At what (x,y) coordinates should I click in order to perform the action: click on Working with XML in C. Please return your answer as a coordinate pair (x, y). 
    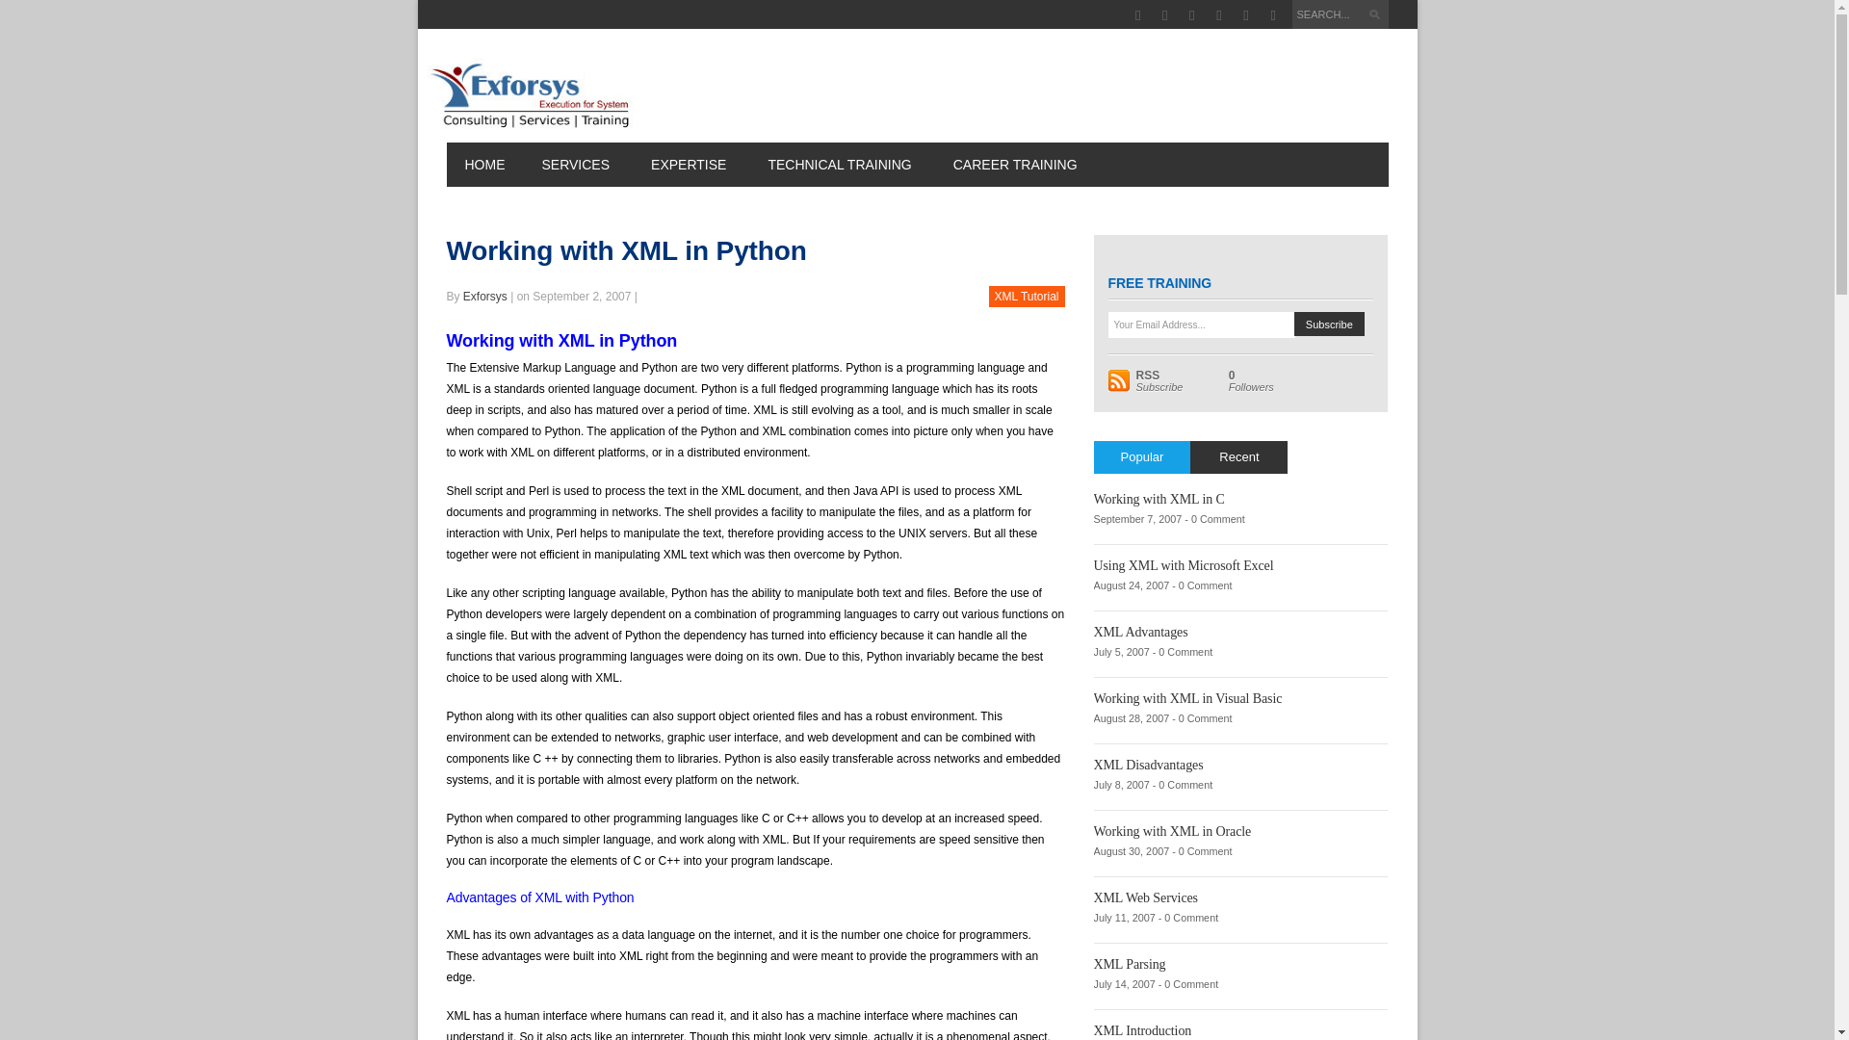
    Looking at the image, I should click on (1159, 499).